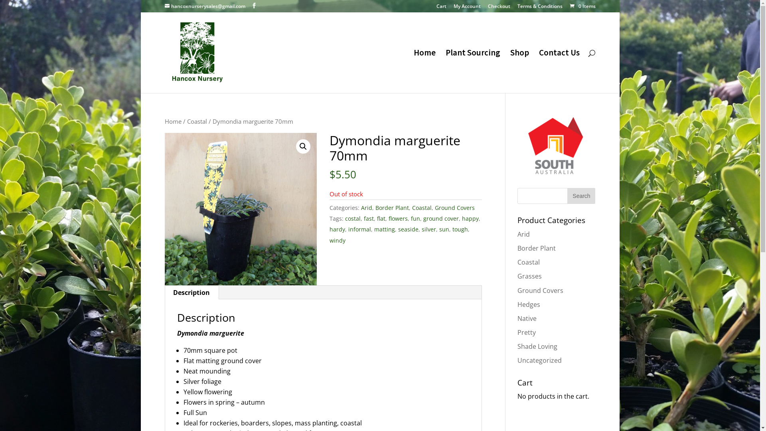  I want to click on Shade Loving, so click(537, 346).